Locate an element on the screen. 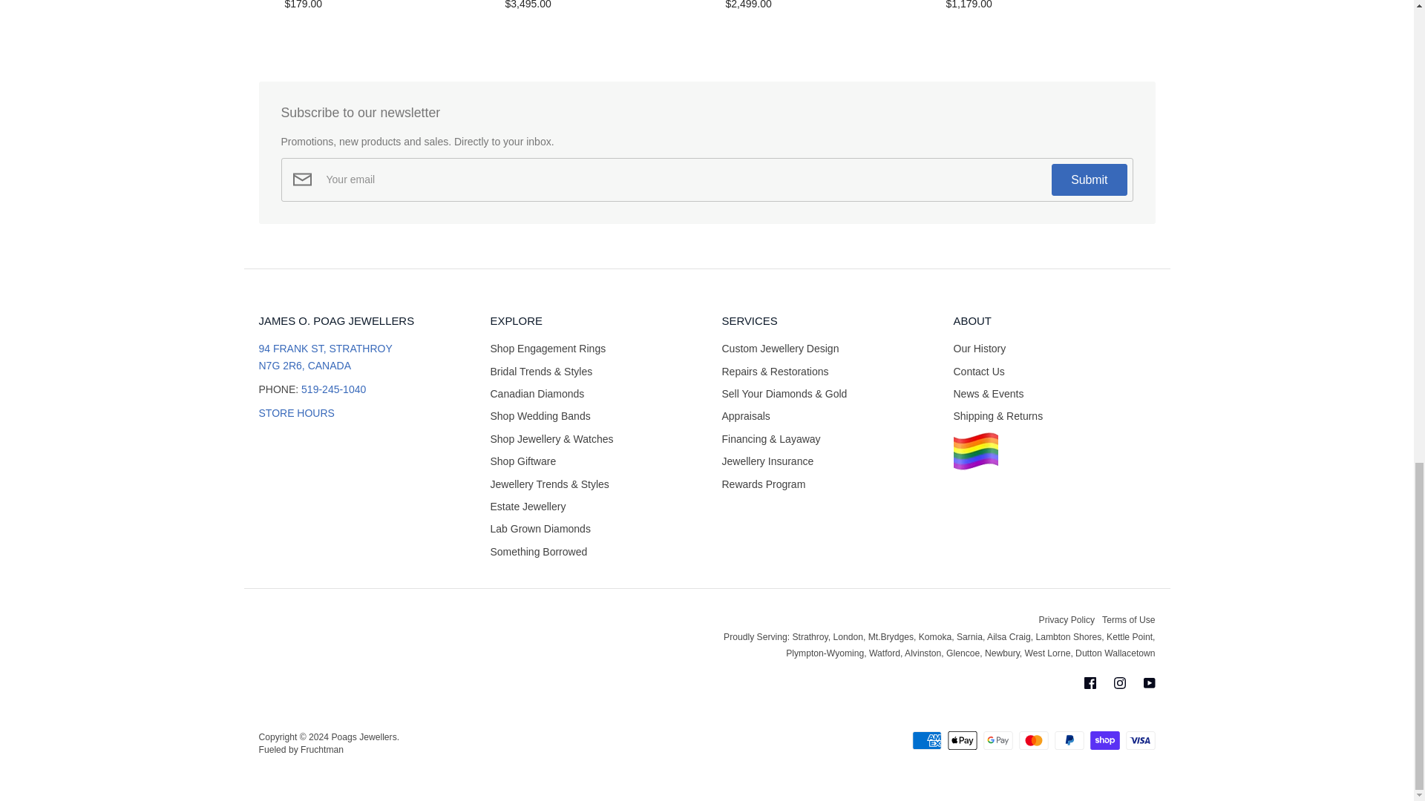  American Express is located at coordinates (926, 740).